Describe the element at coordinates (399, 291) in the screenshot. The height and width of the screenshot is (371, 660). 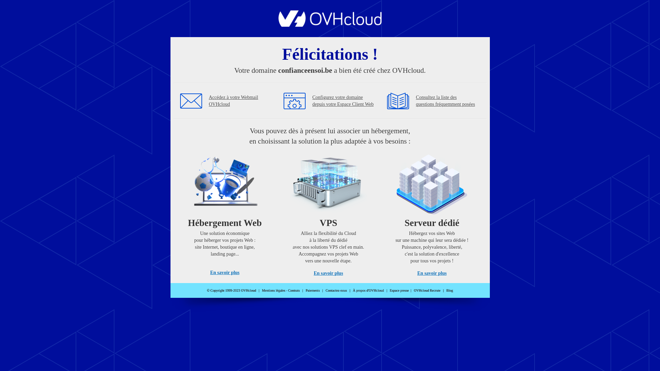
I see `Espace presse` at that location.